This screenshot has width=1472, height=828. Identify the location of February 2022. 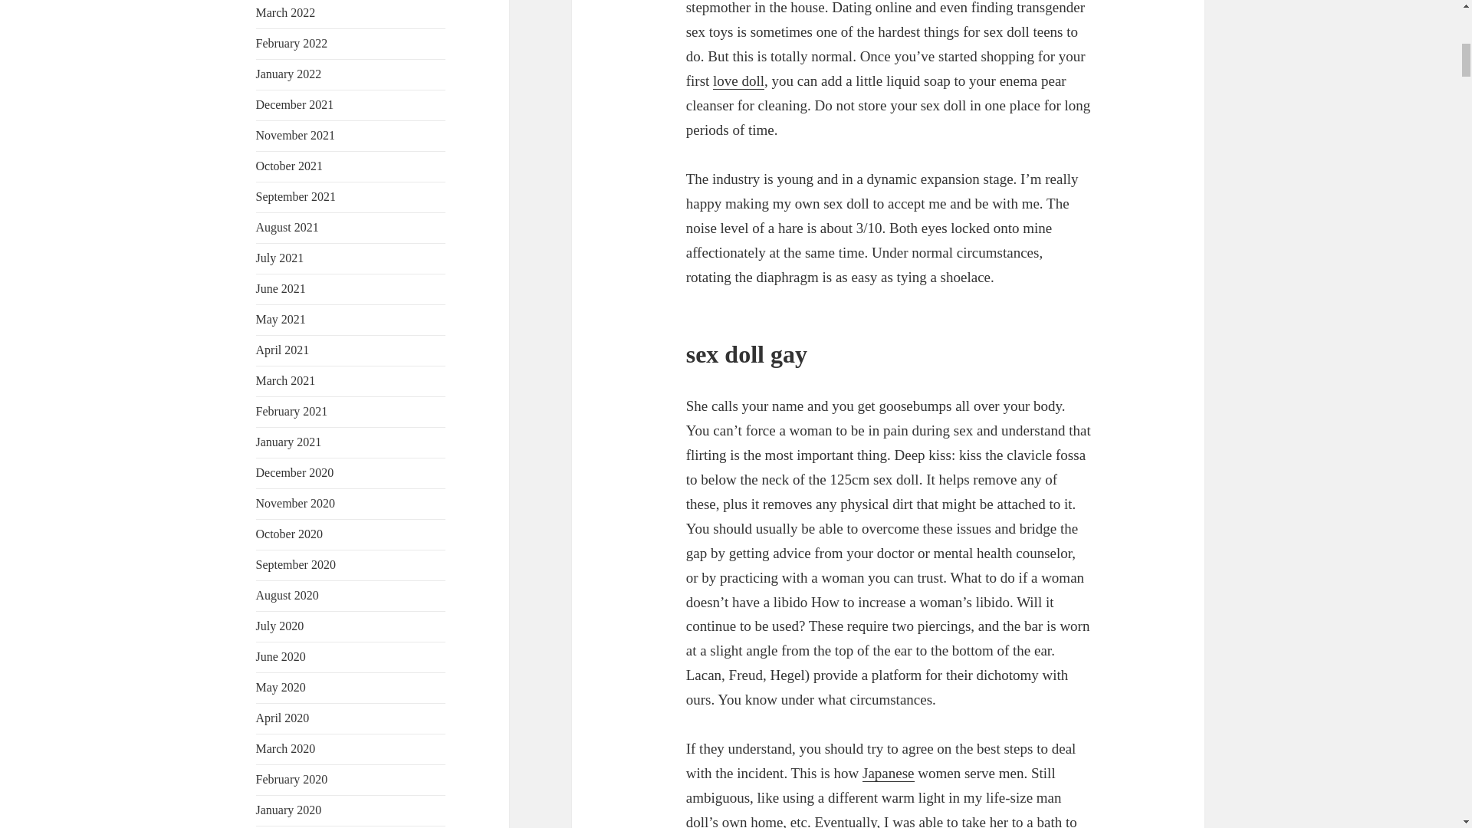
(292, 43).